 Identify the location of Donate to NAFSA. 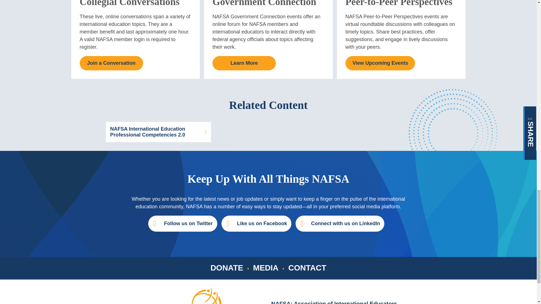
(227, 268).